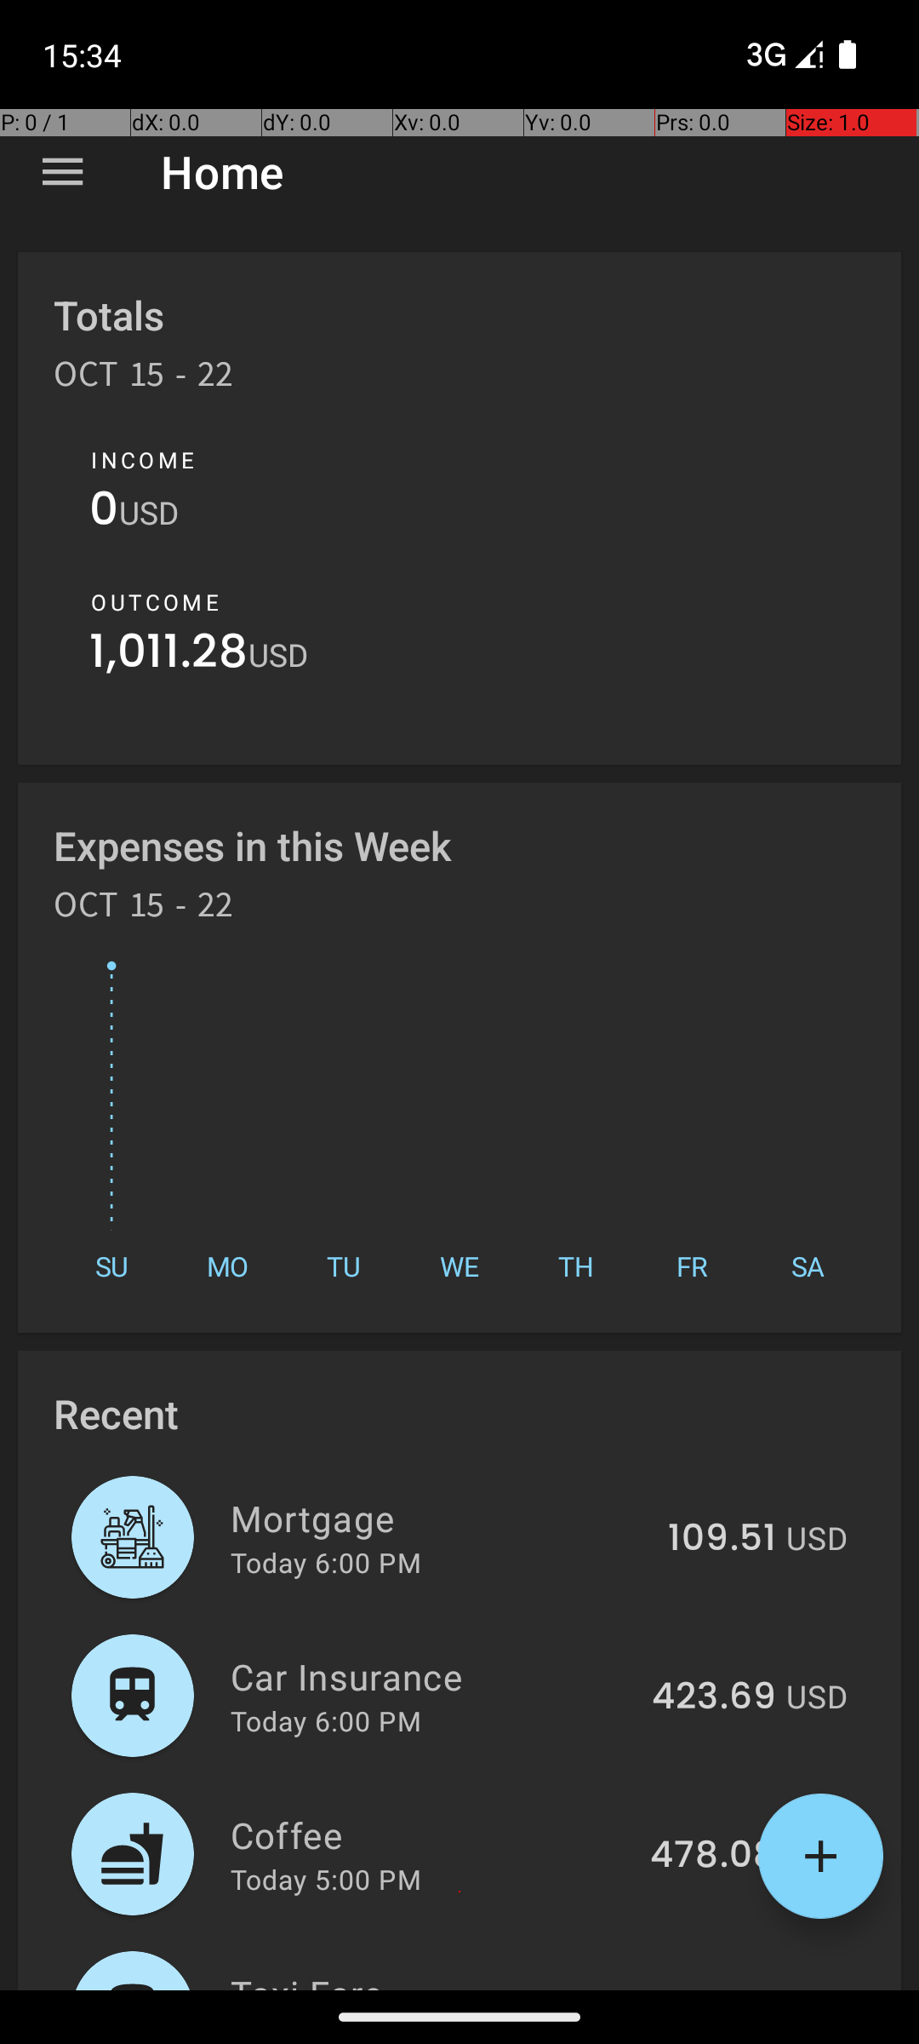  I want to click on Taxi Fare, so click(439, 1979).